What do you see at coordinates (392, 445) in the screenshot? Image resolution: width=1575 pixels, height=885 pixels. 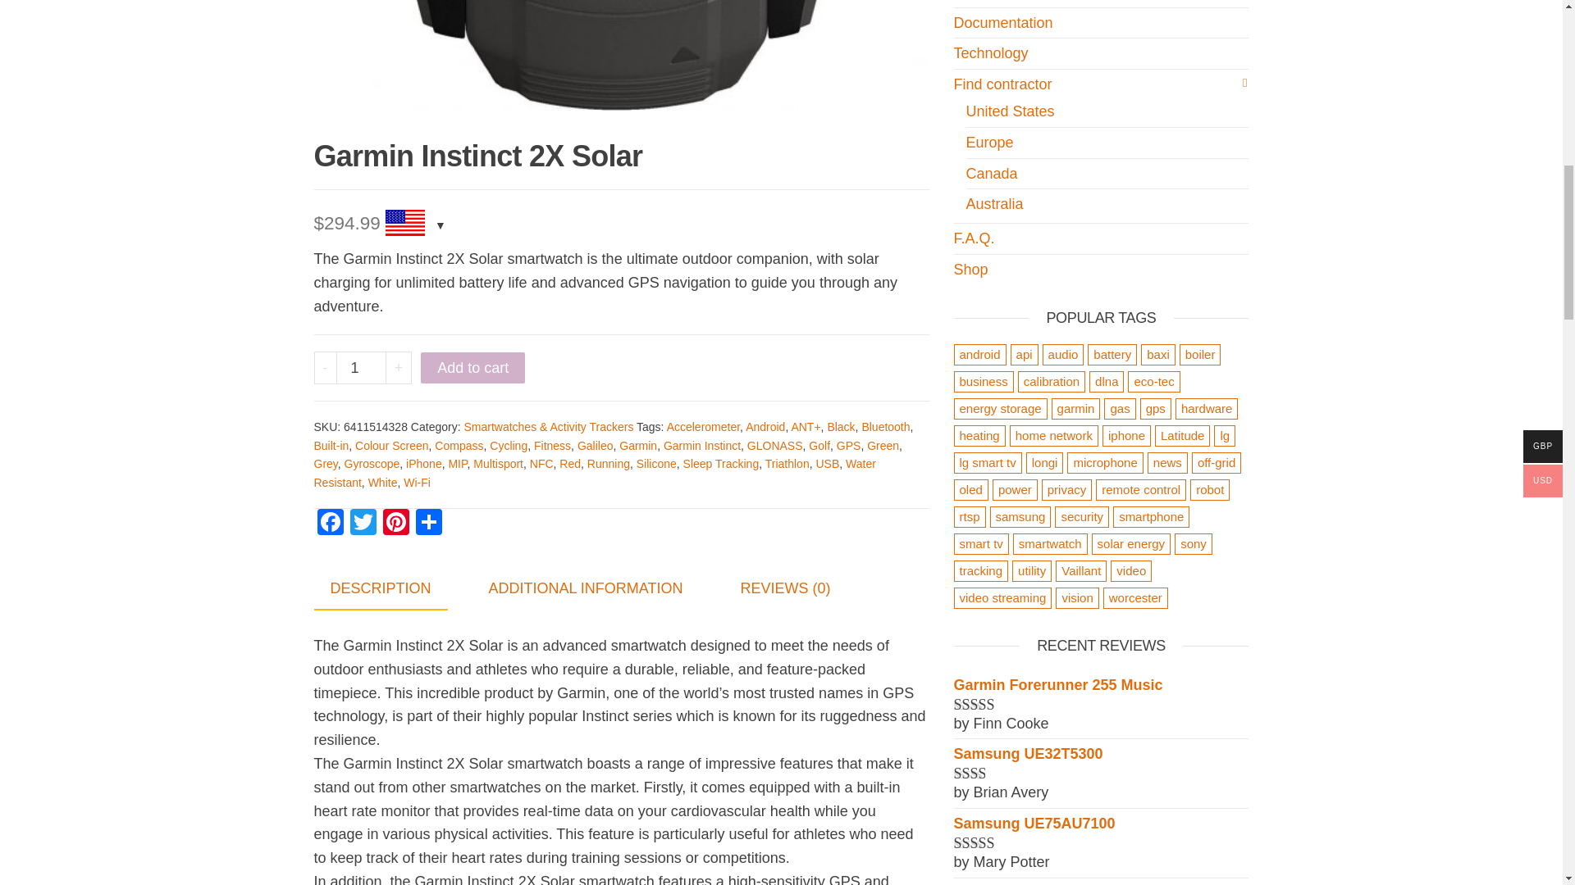 I see `Colour Screen` at bounding box center [392, 445].